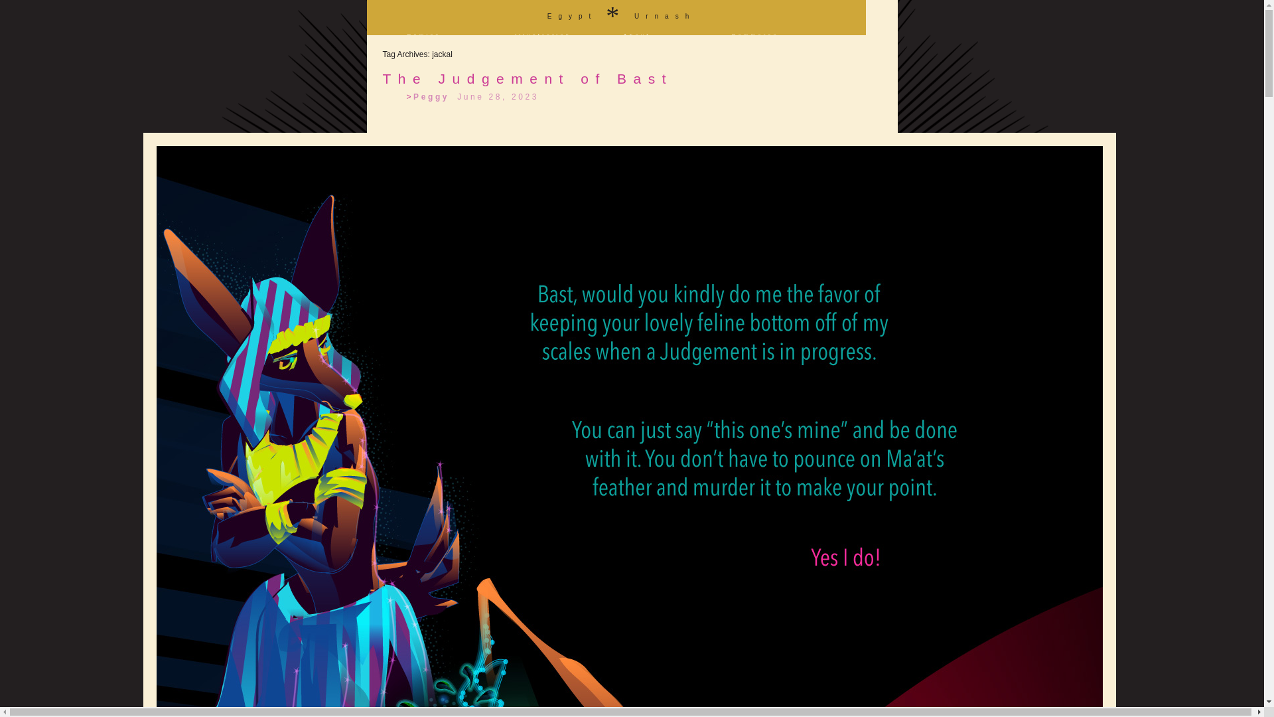 The width and height of the screenshot is (1274, 717). I want to click on Illustration, so click(543, 35).